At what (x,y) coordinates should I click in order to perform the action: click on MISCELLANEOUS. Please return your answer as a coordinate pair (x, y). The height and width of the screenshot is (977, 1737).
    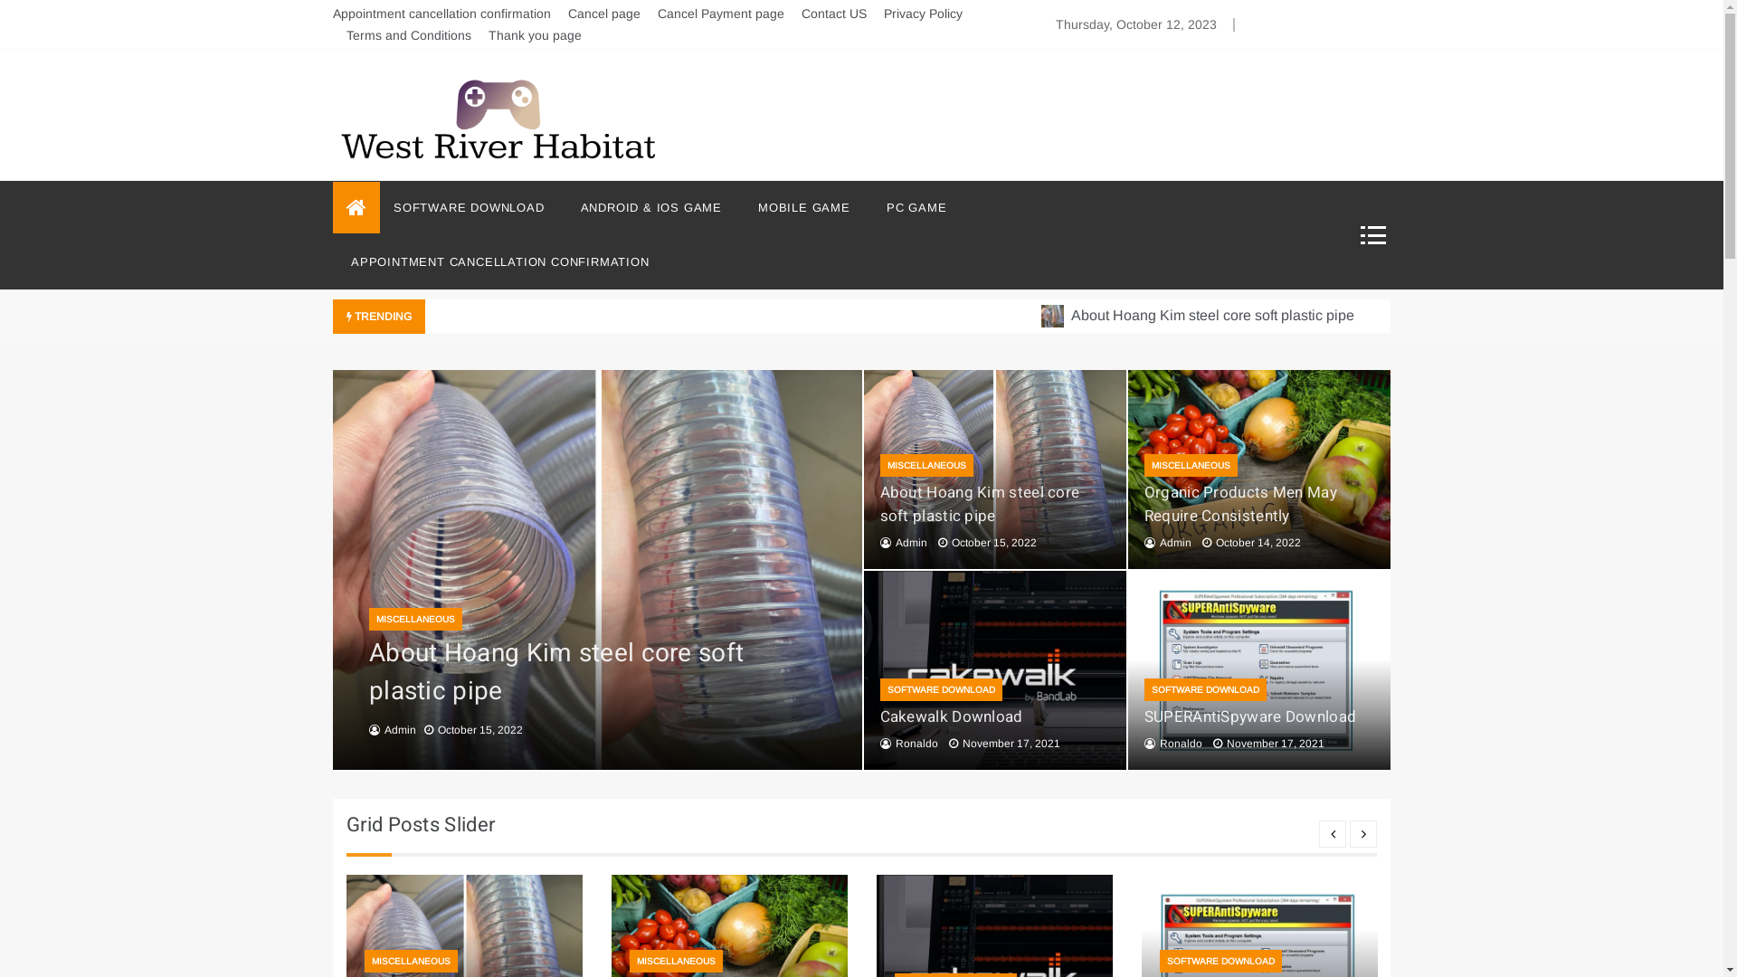
    Looking at the image, I should click on (1191, 465).